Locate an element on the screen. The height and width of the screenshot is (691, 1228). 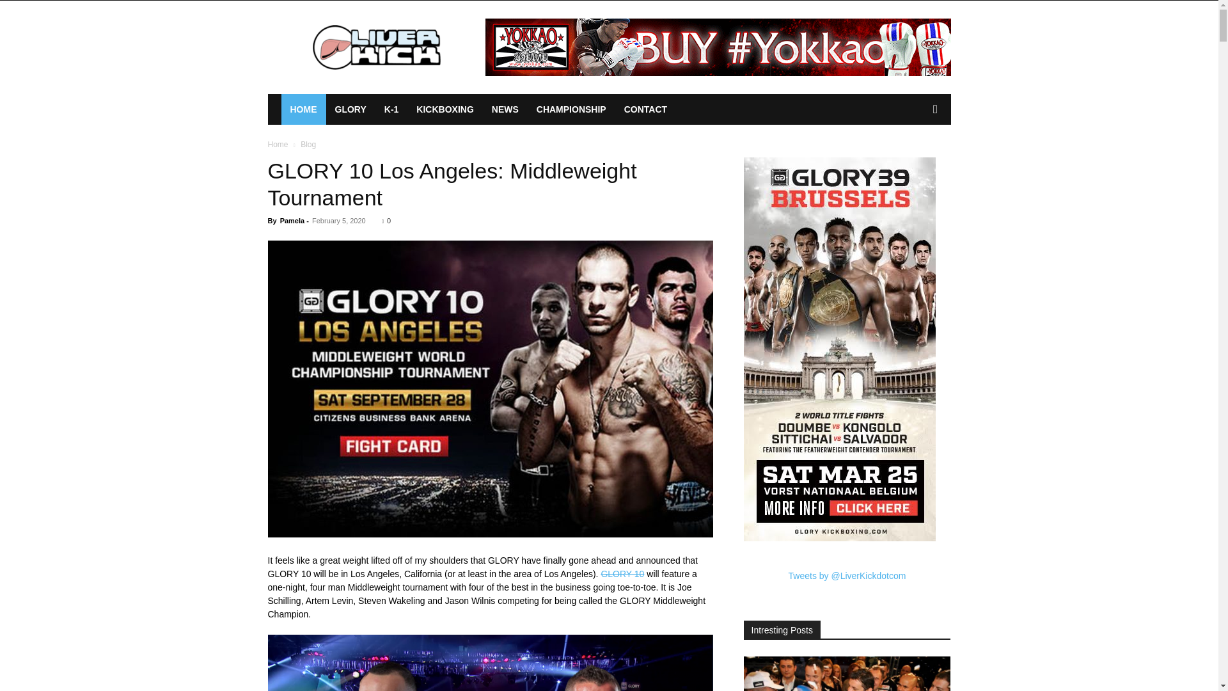
GLORY 10 is located at coordinates (622, 573).